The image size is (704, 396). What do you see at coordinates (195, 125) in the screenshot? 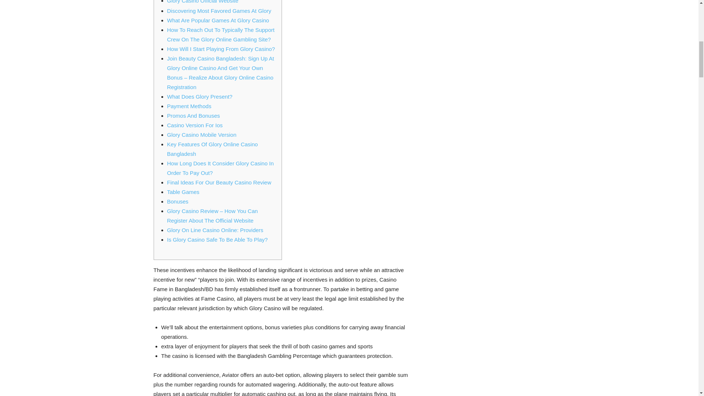
I see `Casino Version For Ios` at bounding box center [195, 125].